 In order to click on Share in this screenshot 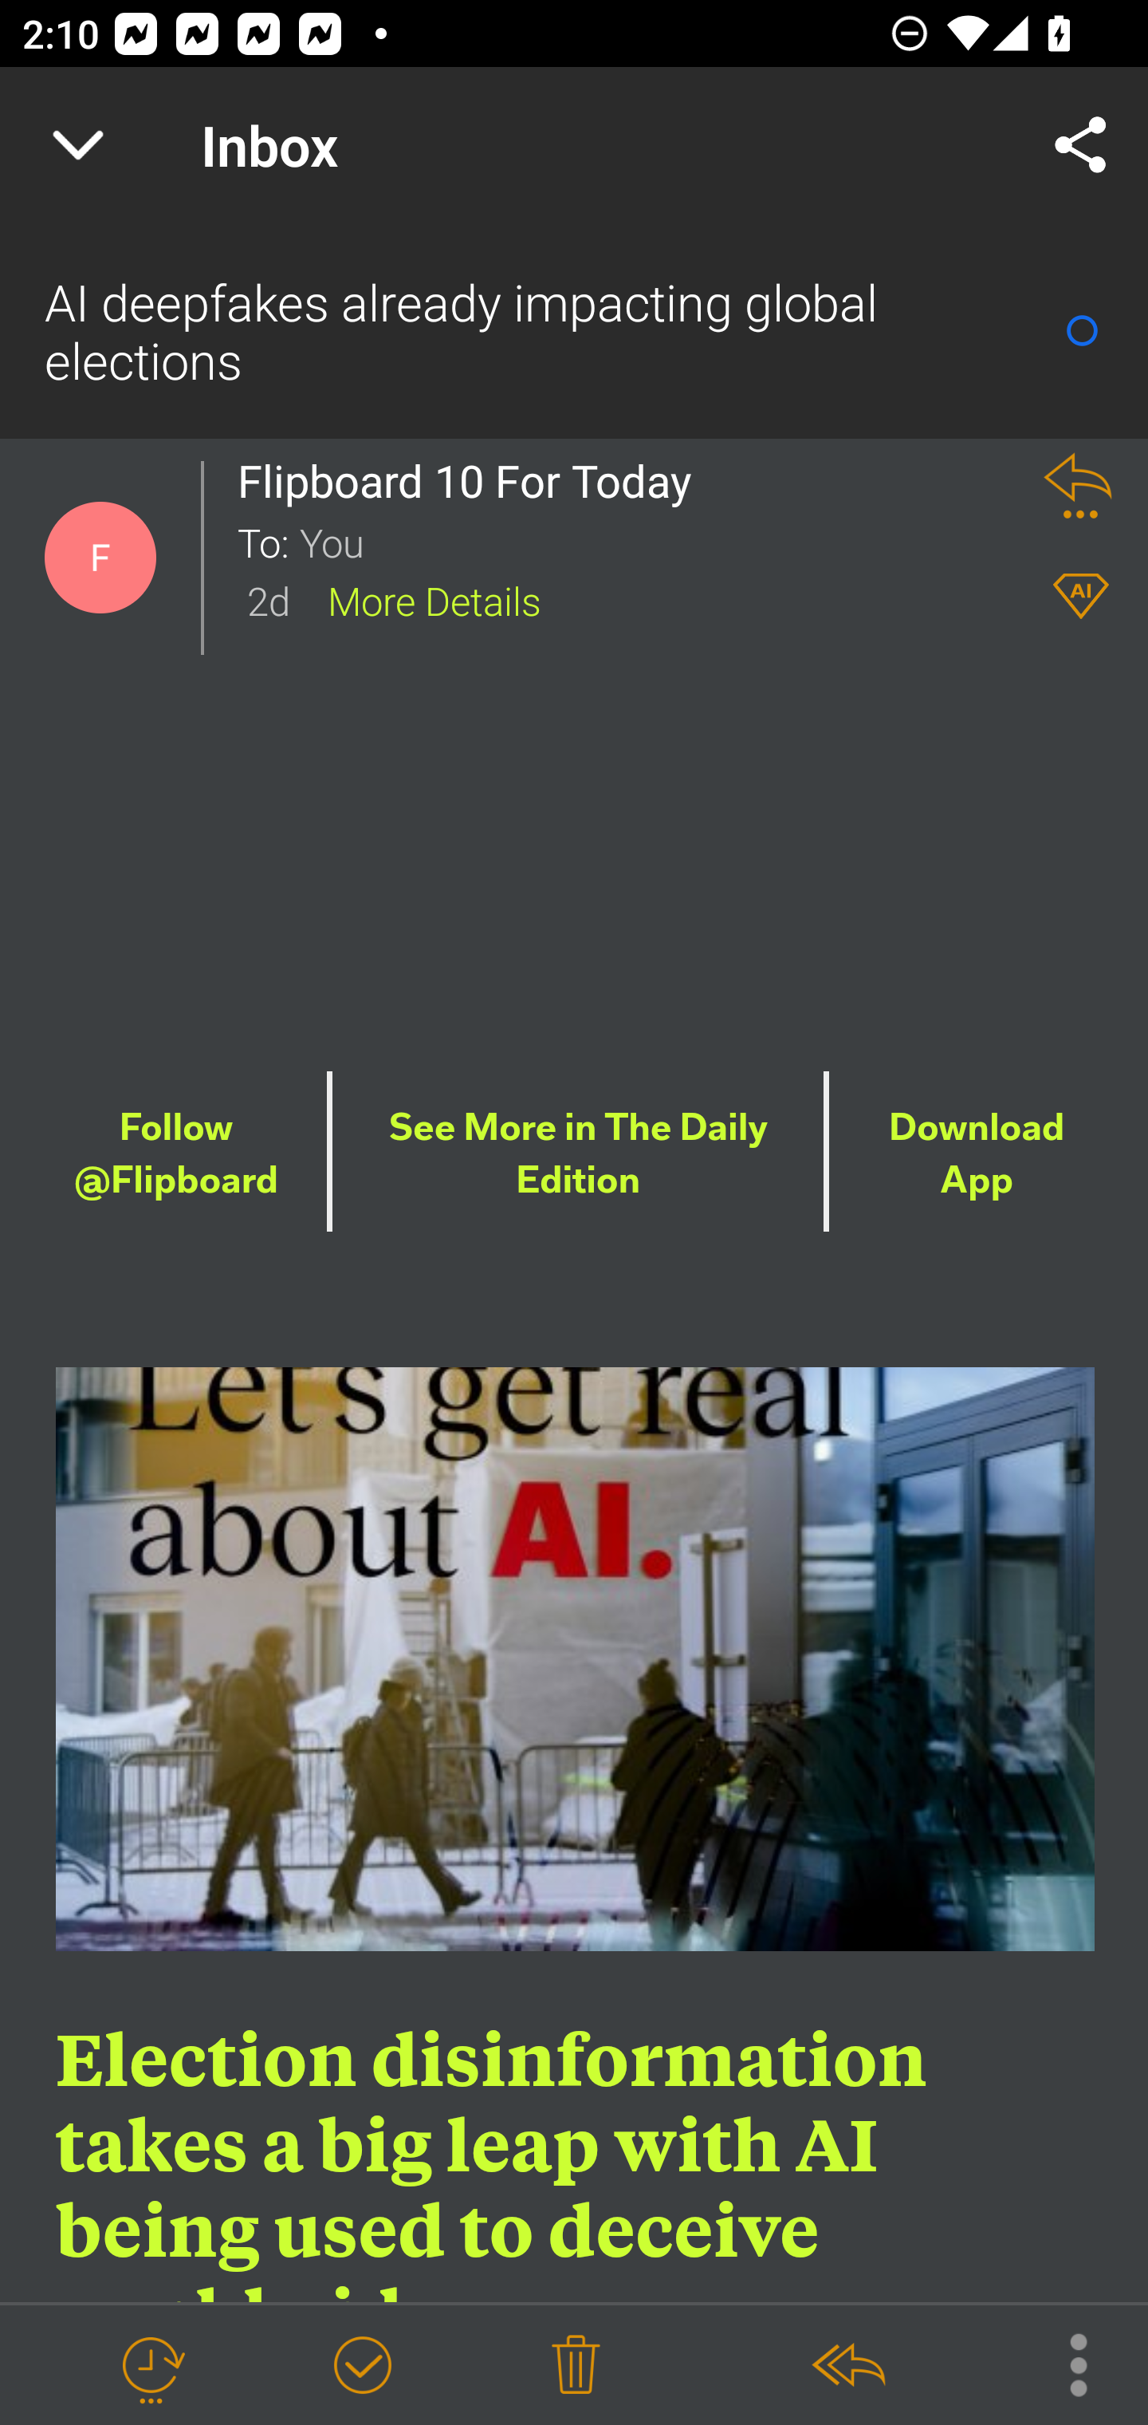, I will do `click(1081, 145)`.